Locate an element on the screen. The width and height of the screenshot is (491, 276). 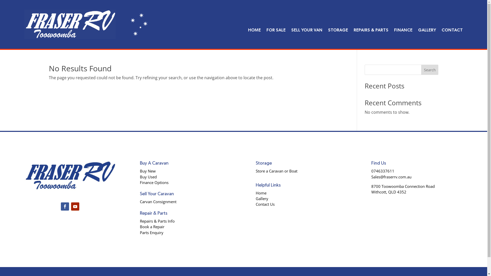
REPAIRS & PARTS is located at coordinates (371, 26).